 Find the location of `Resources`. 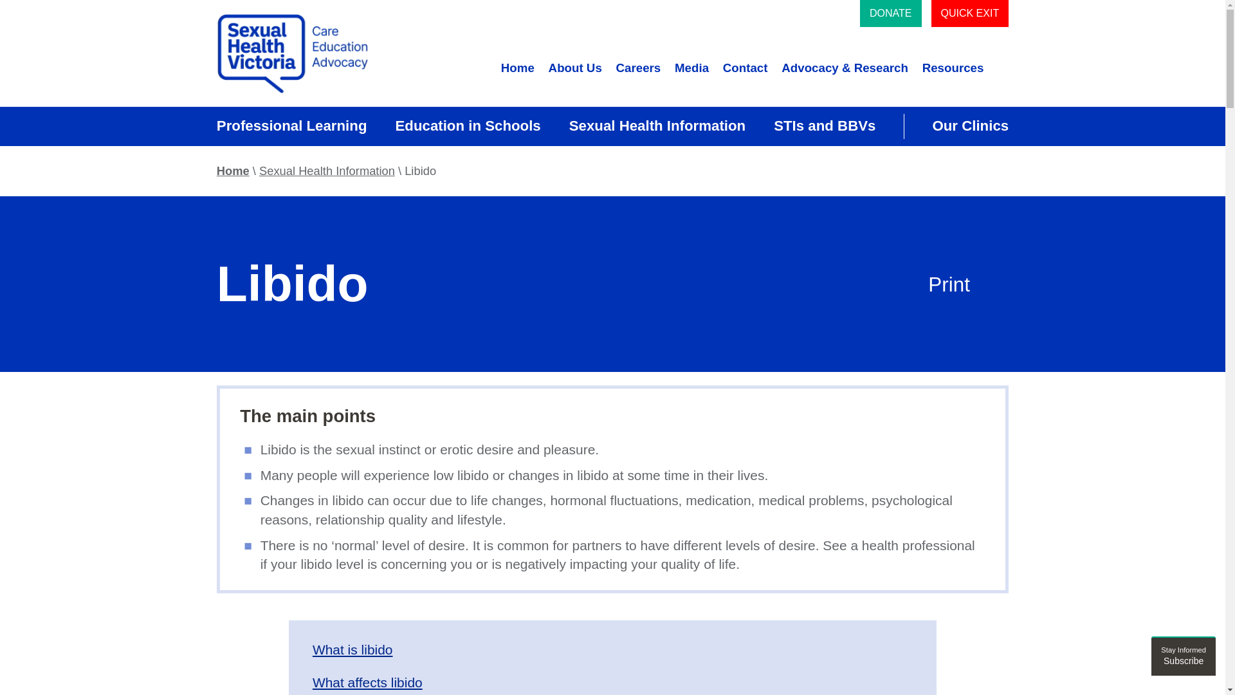

Resources is located at coordinates (953, 68).